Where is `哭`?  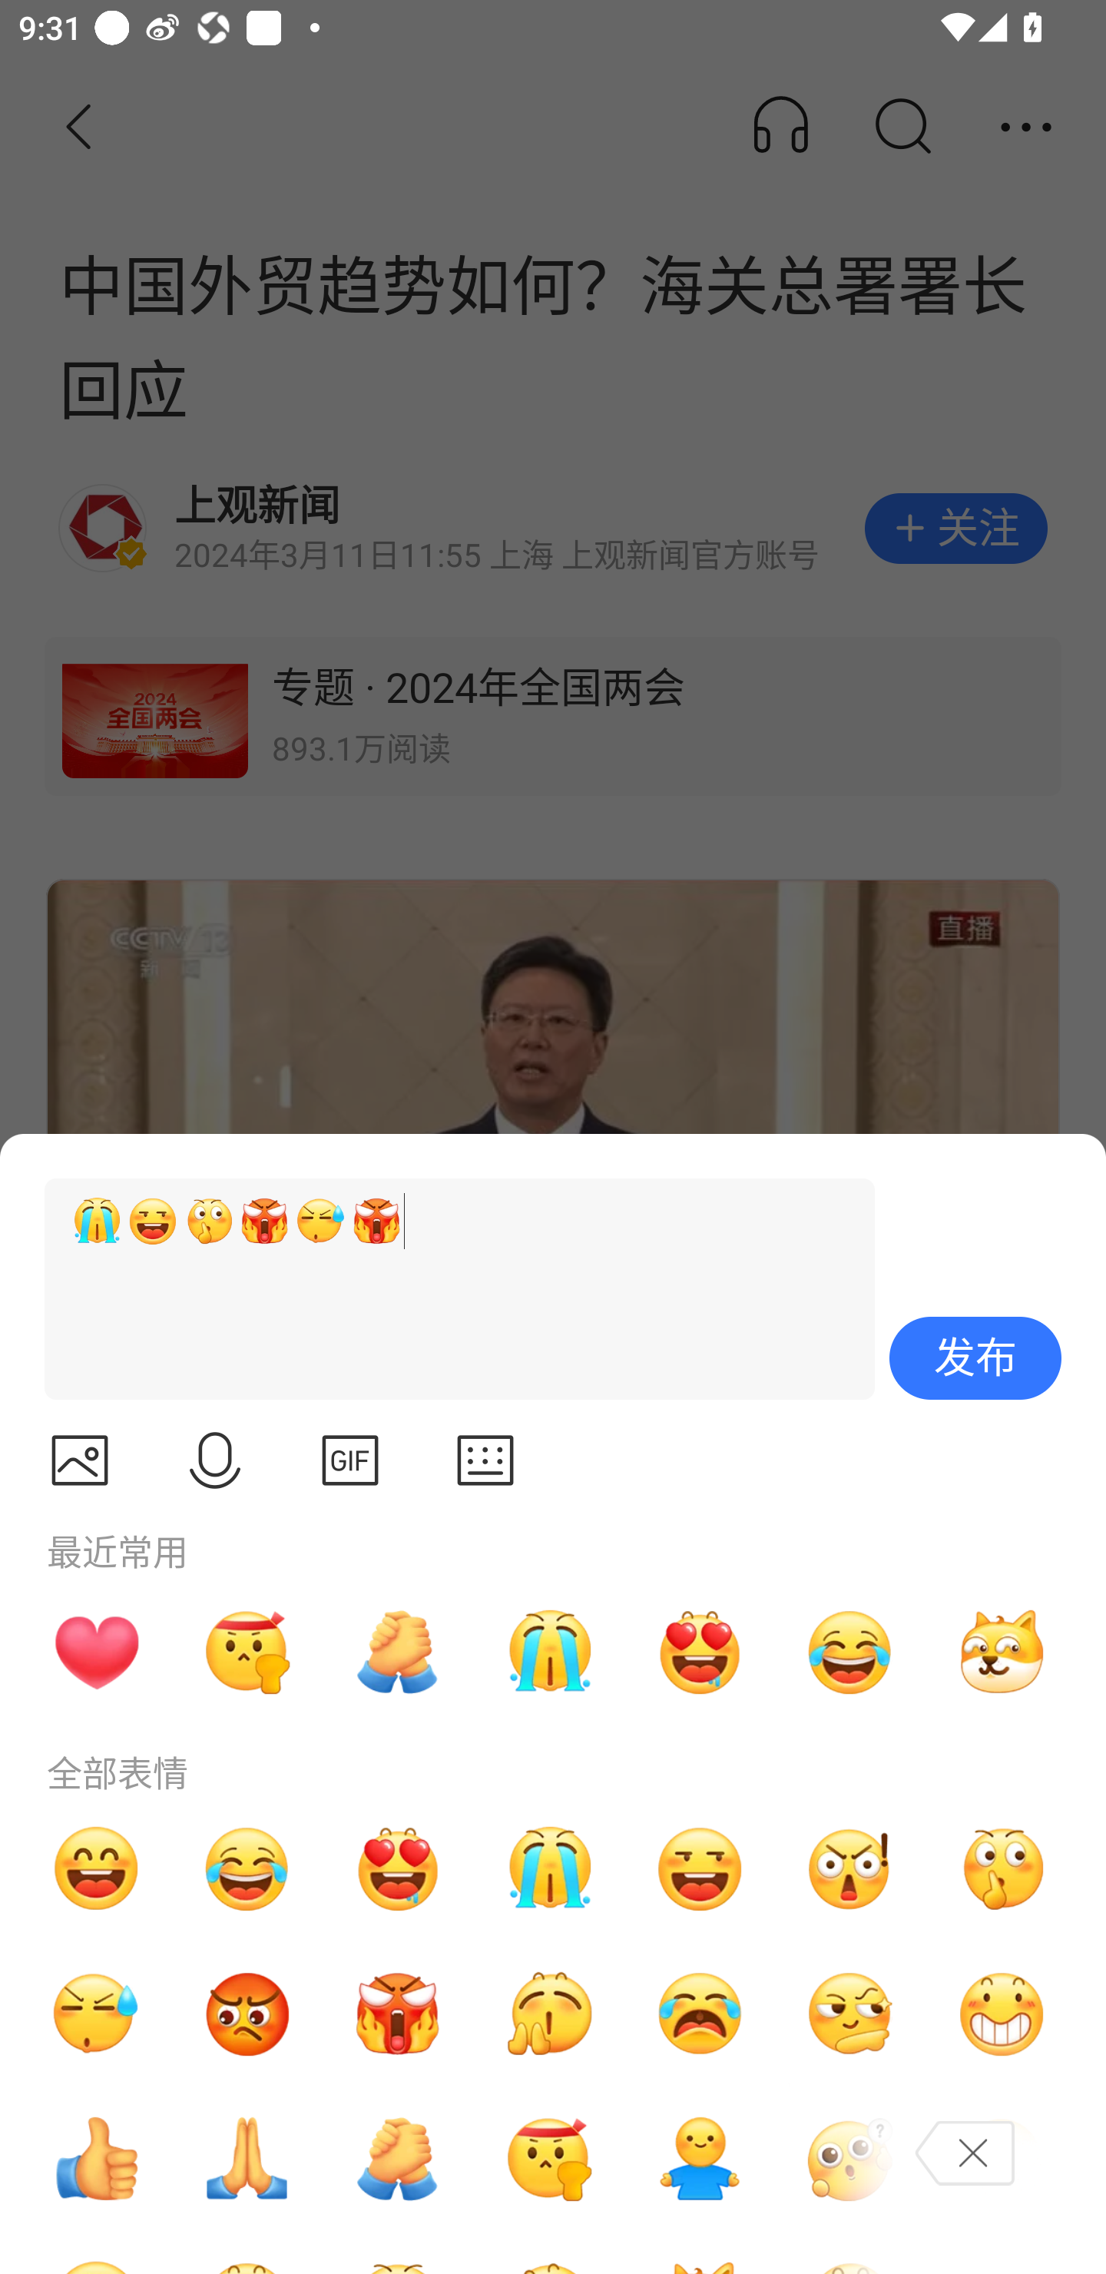 哭 is located at coordinates (548, 1652).